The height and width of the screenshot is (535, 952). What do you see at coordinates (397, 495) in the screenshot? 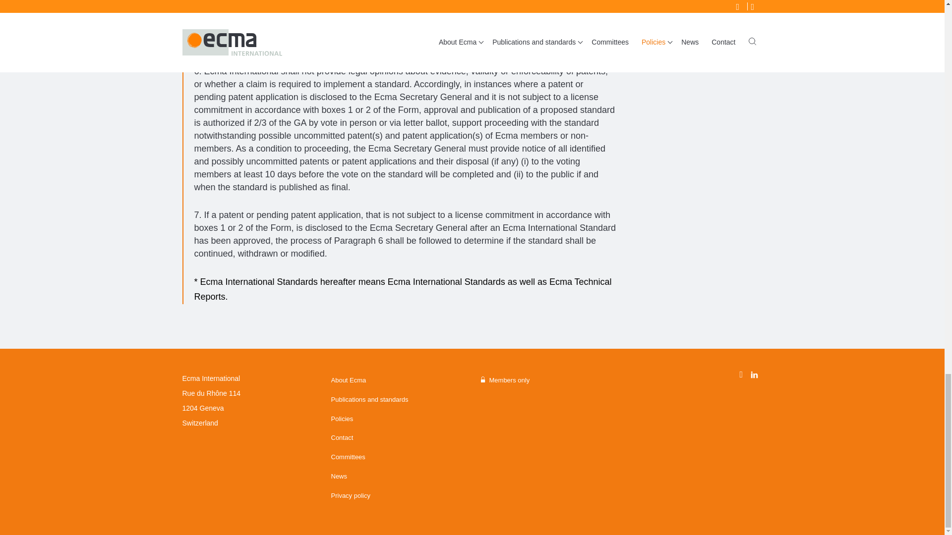
I see `Privacy policy` at bounding box center [397, 495].